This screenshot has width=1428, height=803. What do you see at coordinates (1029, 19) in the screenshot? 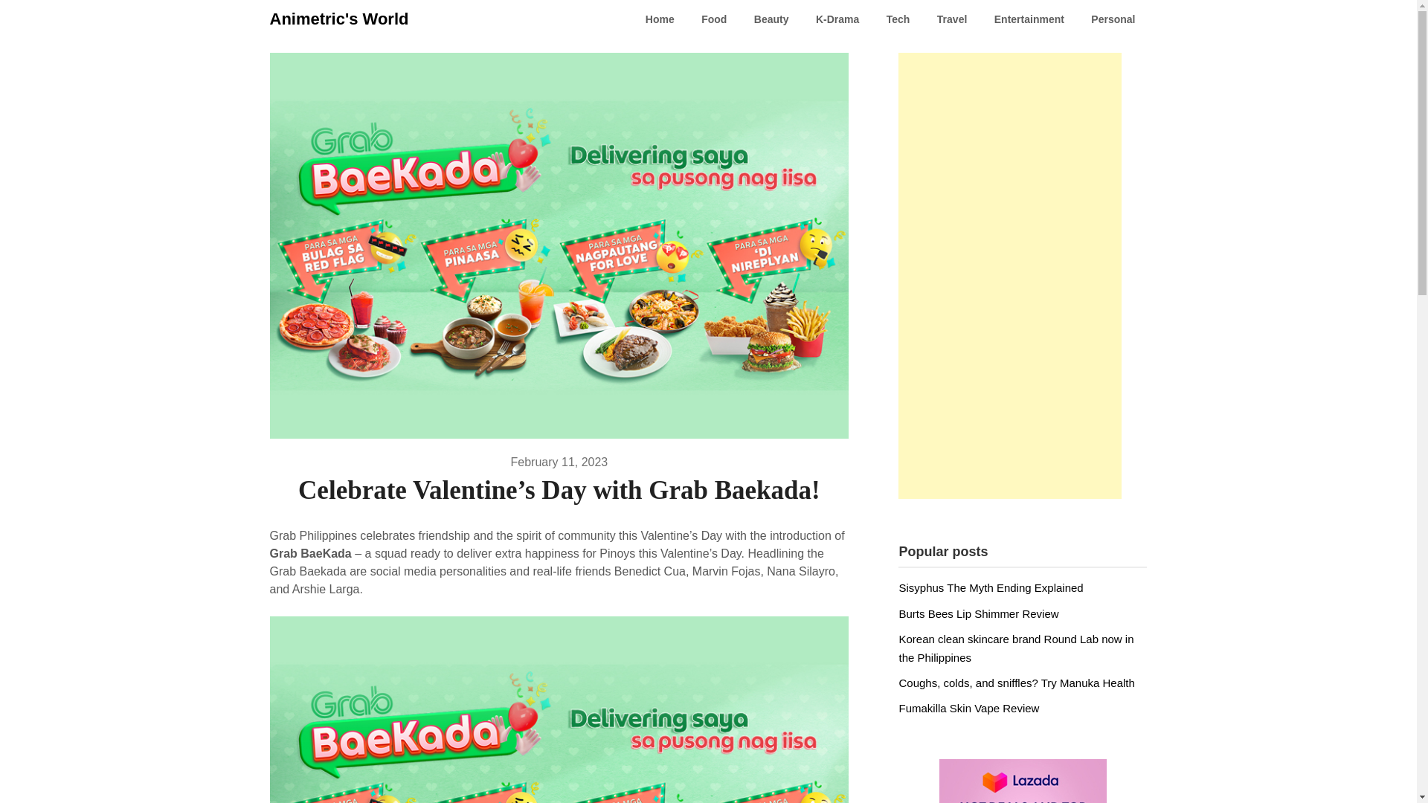
I see `Entertainment` at bounding box center [1029, 19].